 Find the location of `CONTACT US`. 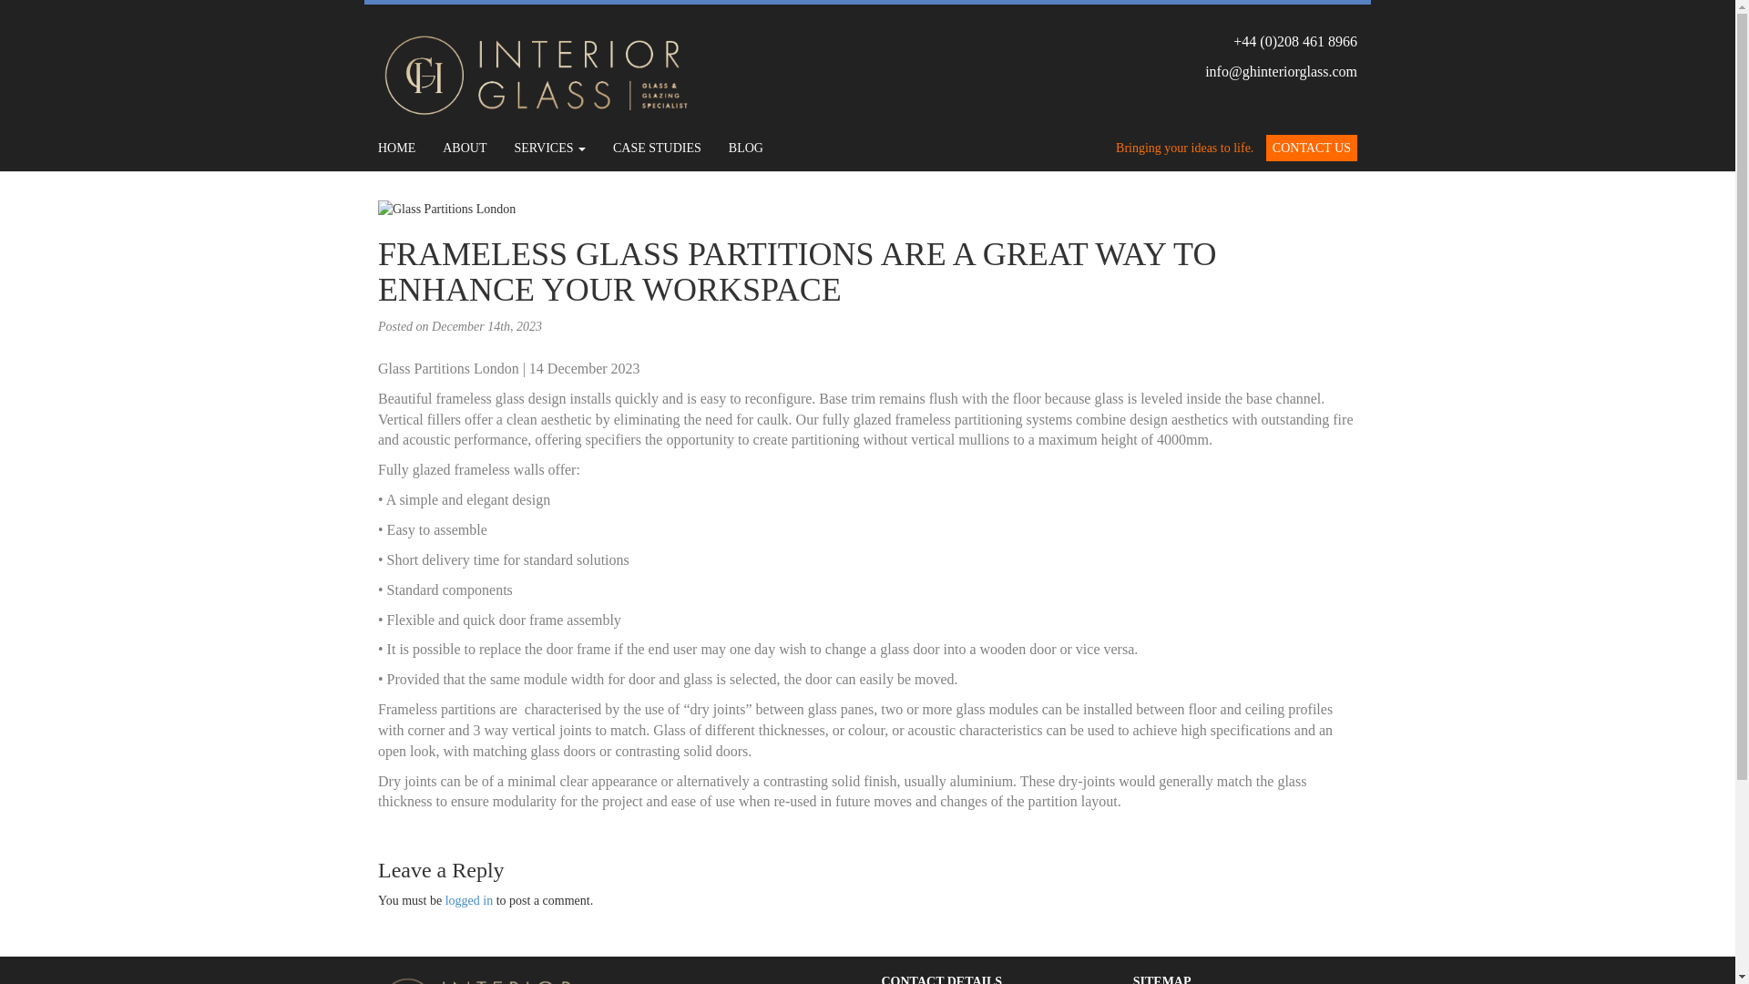

CONTACT US is located at coordinates (1312, 148).